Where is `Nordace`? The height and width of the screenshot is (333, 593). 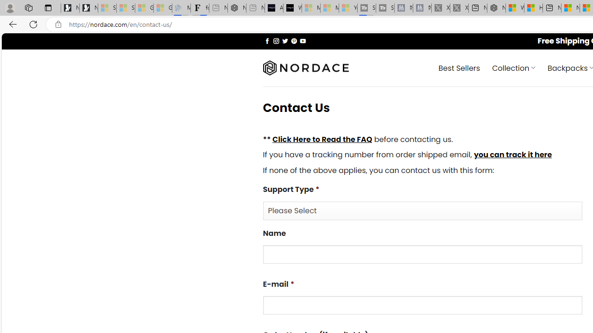
Nordace is located at coordinates (306, 68).